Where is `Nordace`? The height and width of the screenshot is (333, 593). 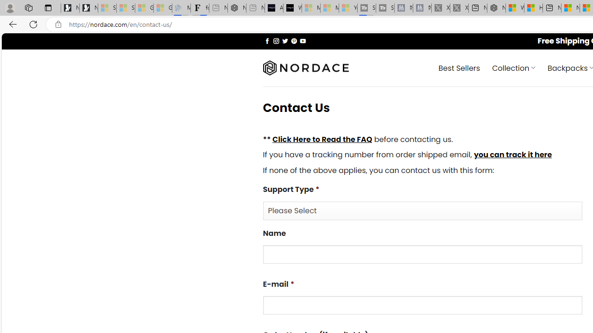
Nordace is located at coordinates (306, 68).